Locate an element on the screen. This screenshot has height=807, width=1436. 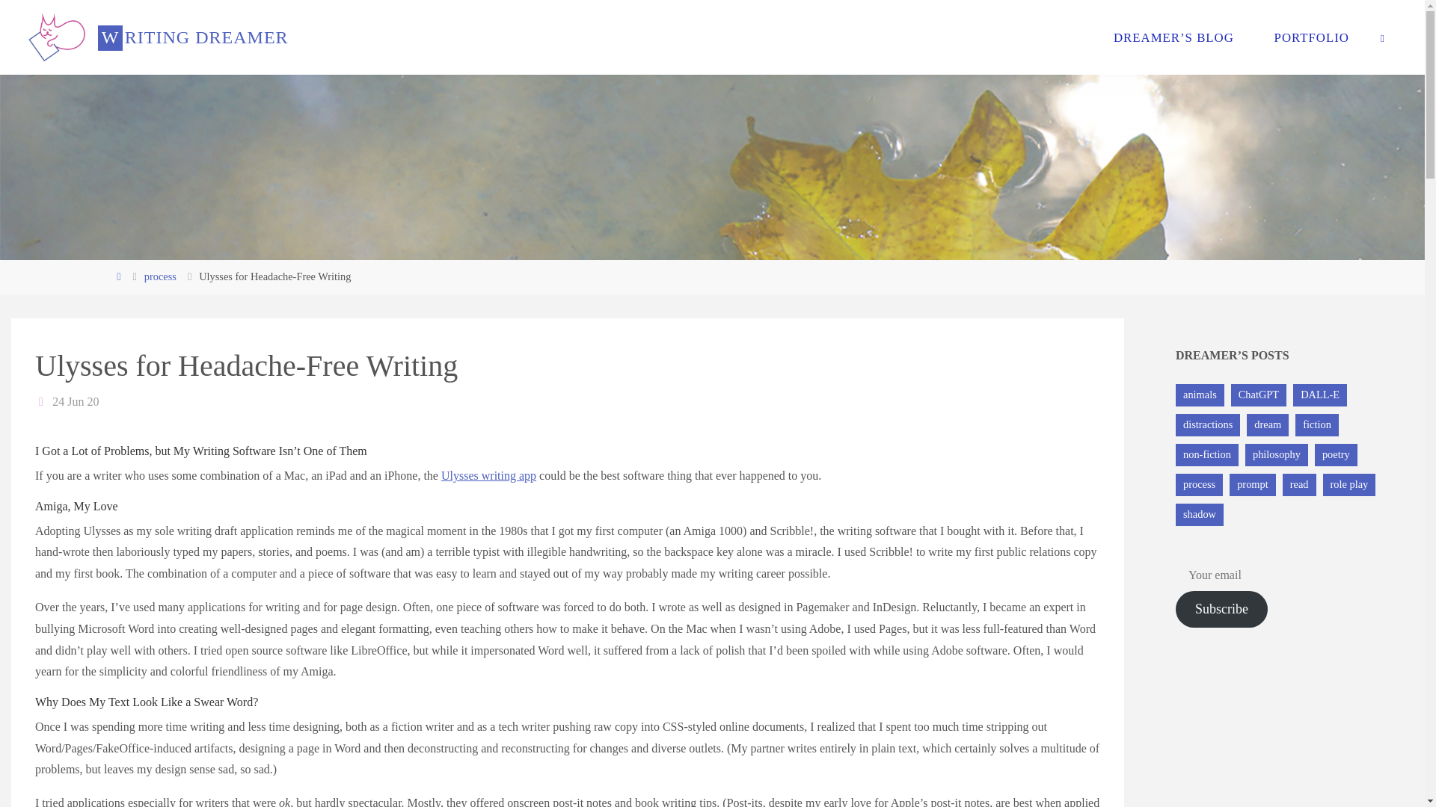
poetry is located at coordinates (1336, 455).